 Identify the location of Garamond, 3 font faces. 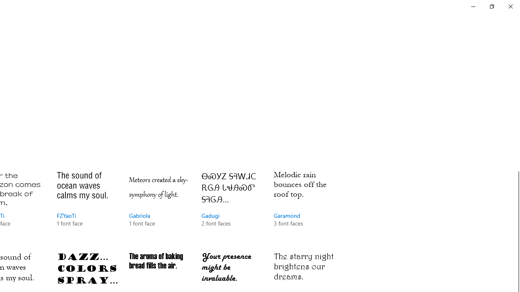
(304, 206).